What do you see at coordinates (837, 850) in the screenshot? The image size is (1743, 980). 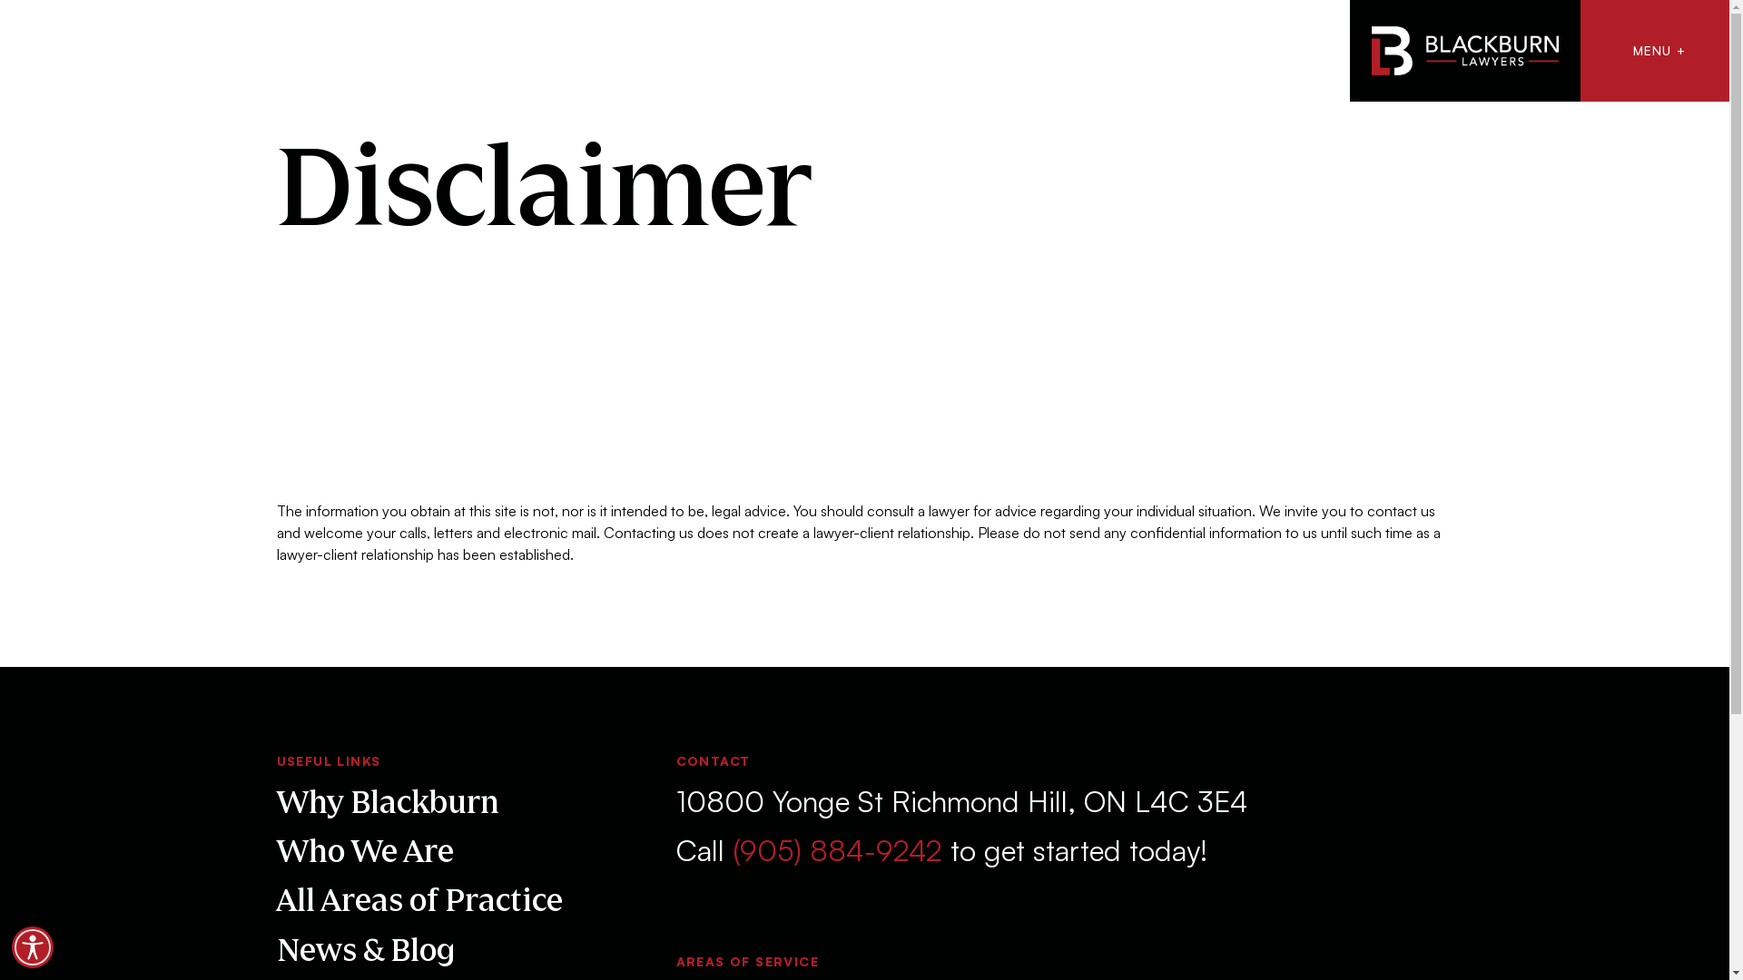 I see `(905) 884-9242` at bounding box center [837, 850].